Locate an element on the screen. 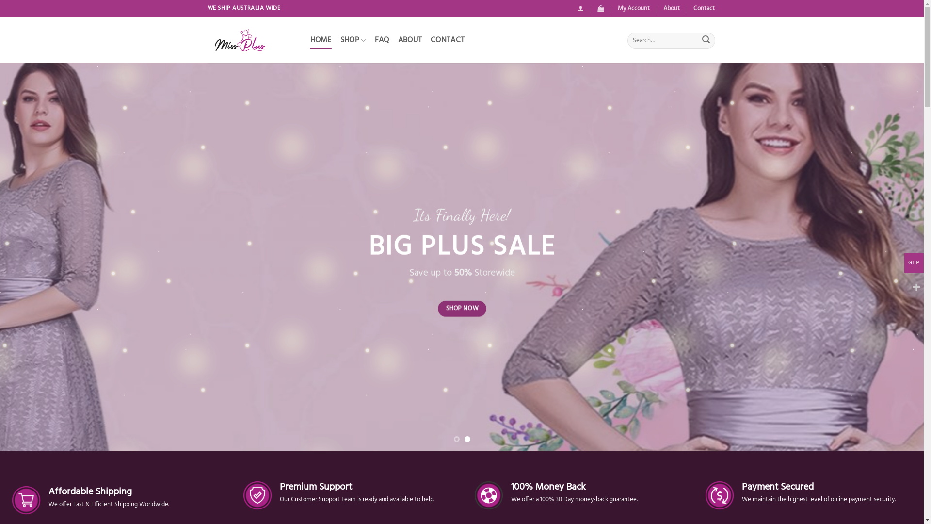 This screenshot has width=931, height=524. Miss Plus - Essential Plus Size Women Clothing is located at coordinates (252, 42).